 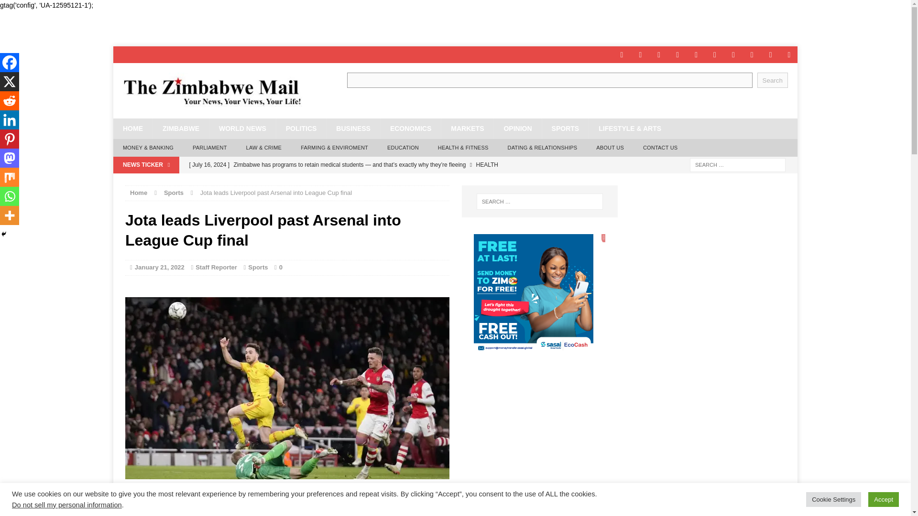 I want to click on The Zimbabwe Mail, so click(x=221, y=91).